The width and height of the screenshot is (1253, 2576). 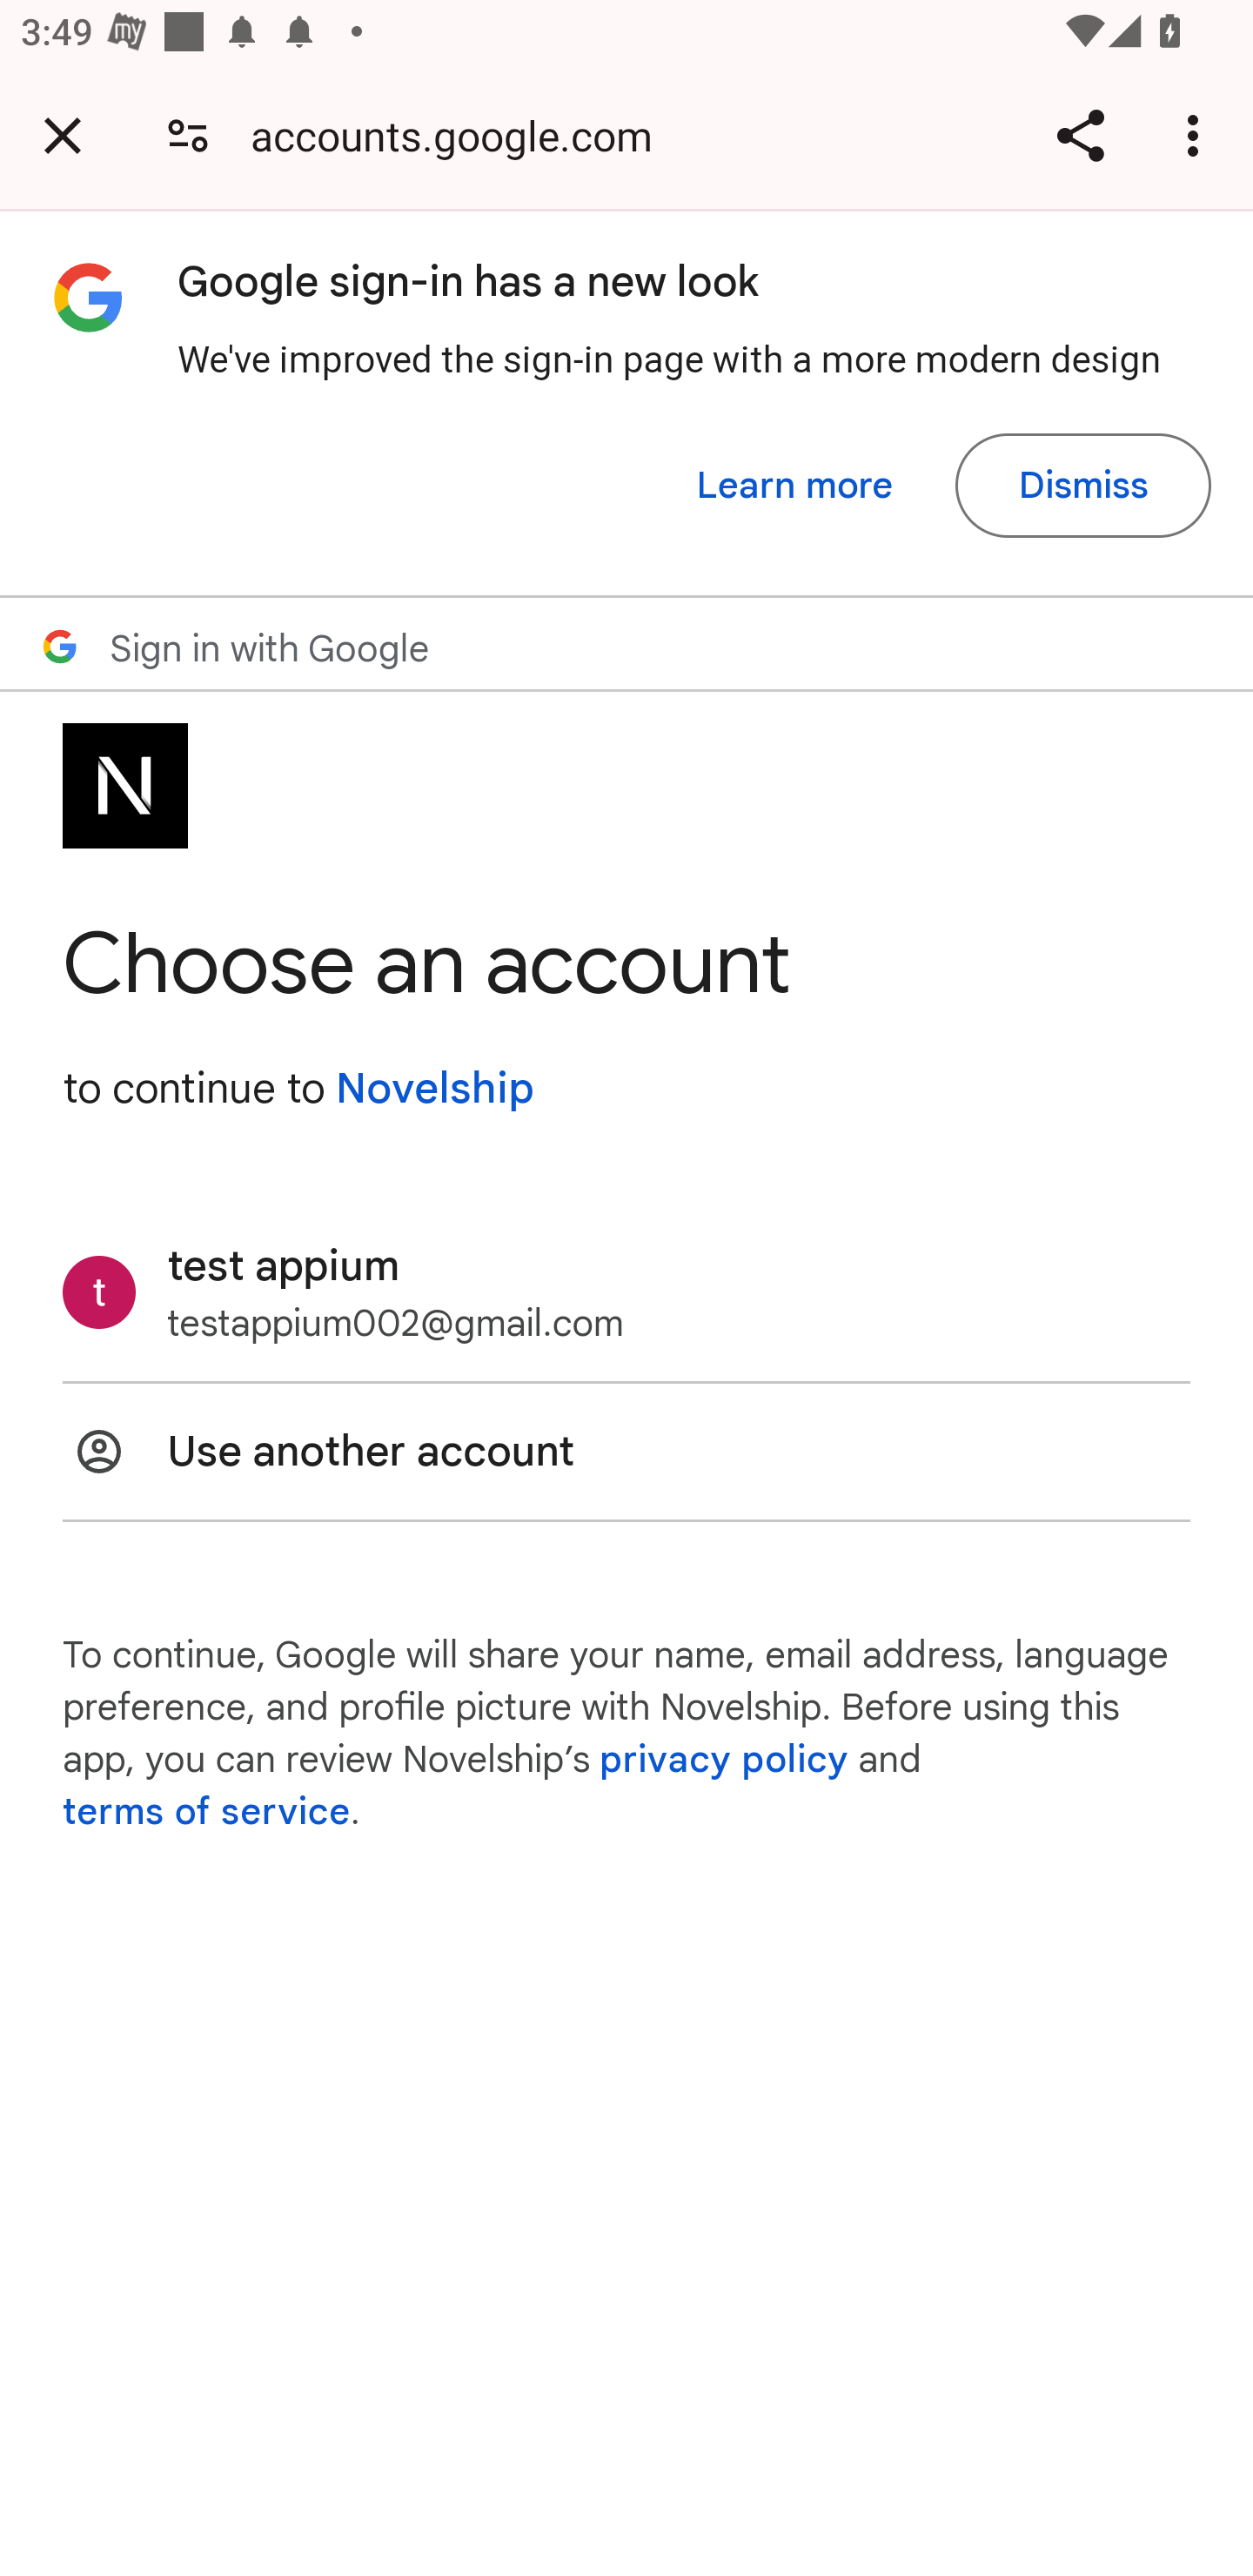 What do you see at coordinates (188, 134) in the screenshot?
I see `Connection is secure` at bounding box center [188, 134].